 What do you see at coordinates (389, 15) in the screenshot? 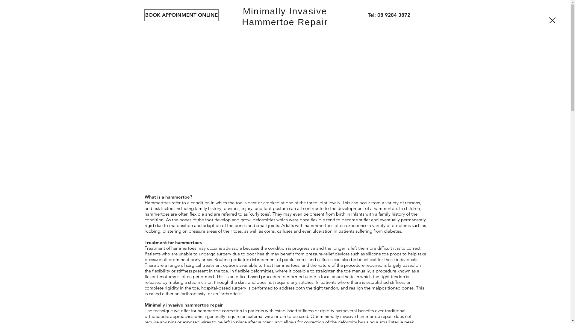
I see `Tel: 08 9284 3872` at bounding box center [389, 15].